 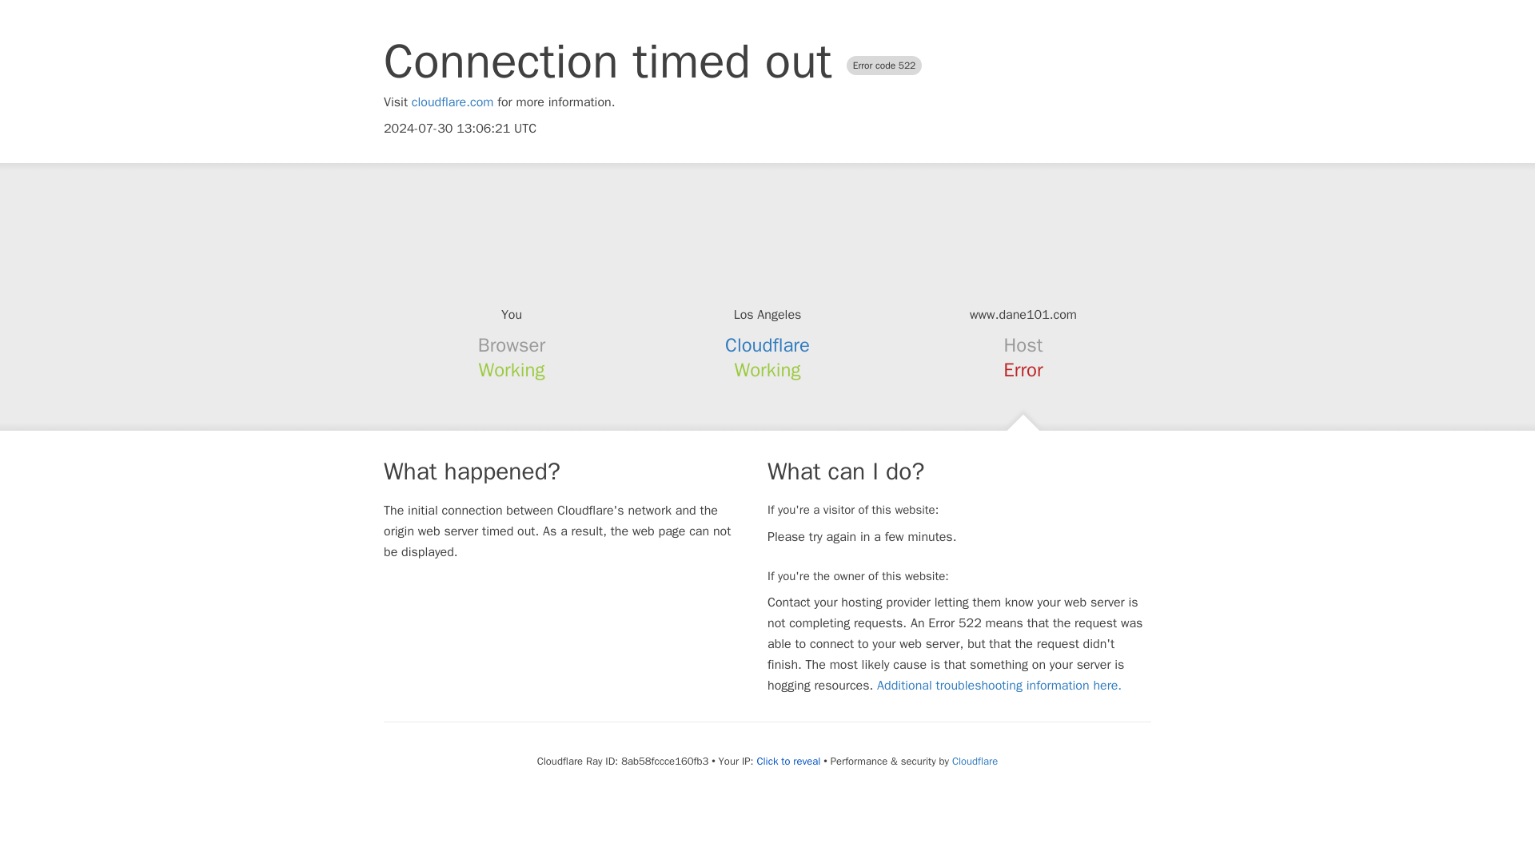 What do you see at coordinates (975, 761) in the screenshot?
I see `Cloudflare` at bounding box center [975, 761].